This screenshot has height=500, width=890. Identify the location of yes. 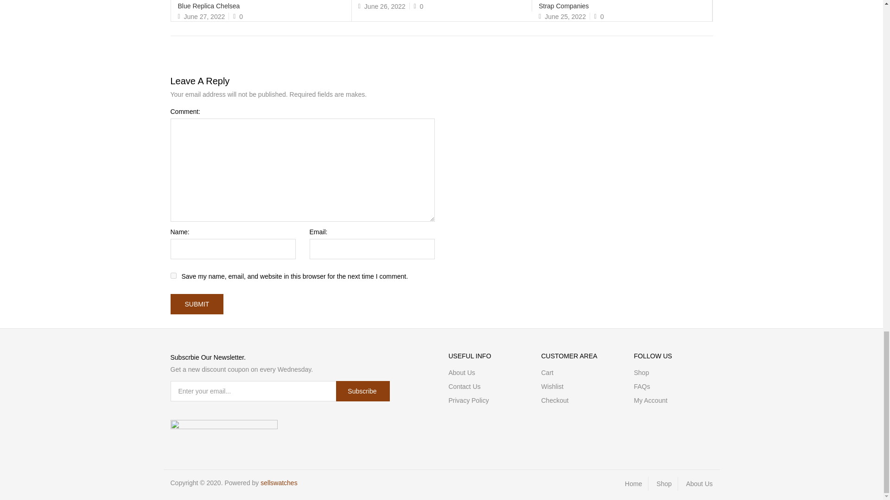
(173, 275).